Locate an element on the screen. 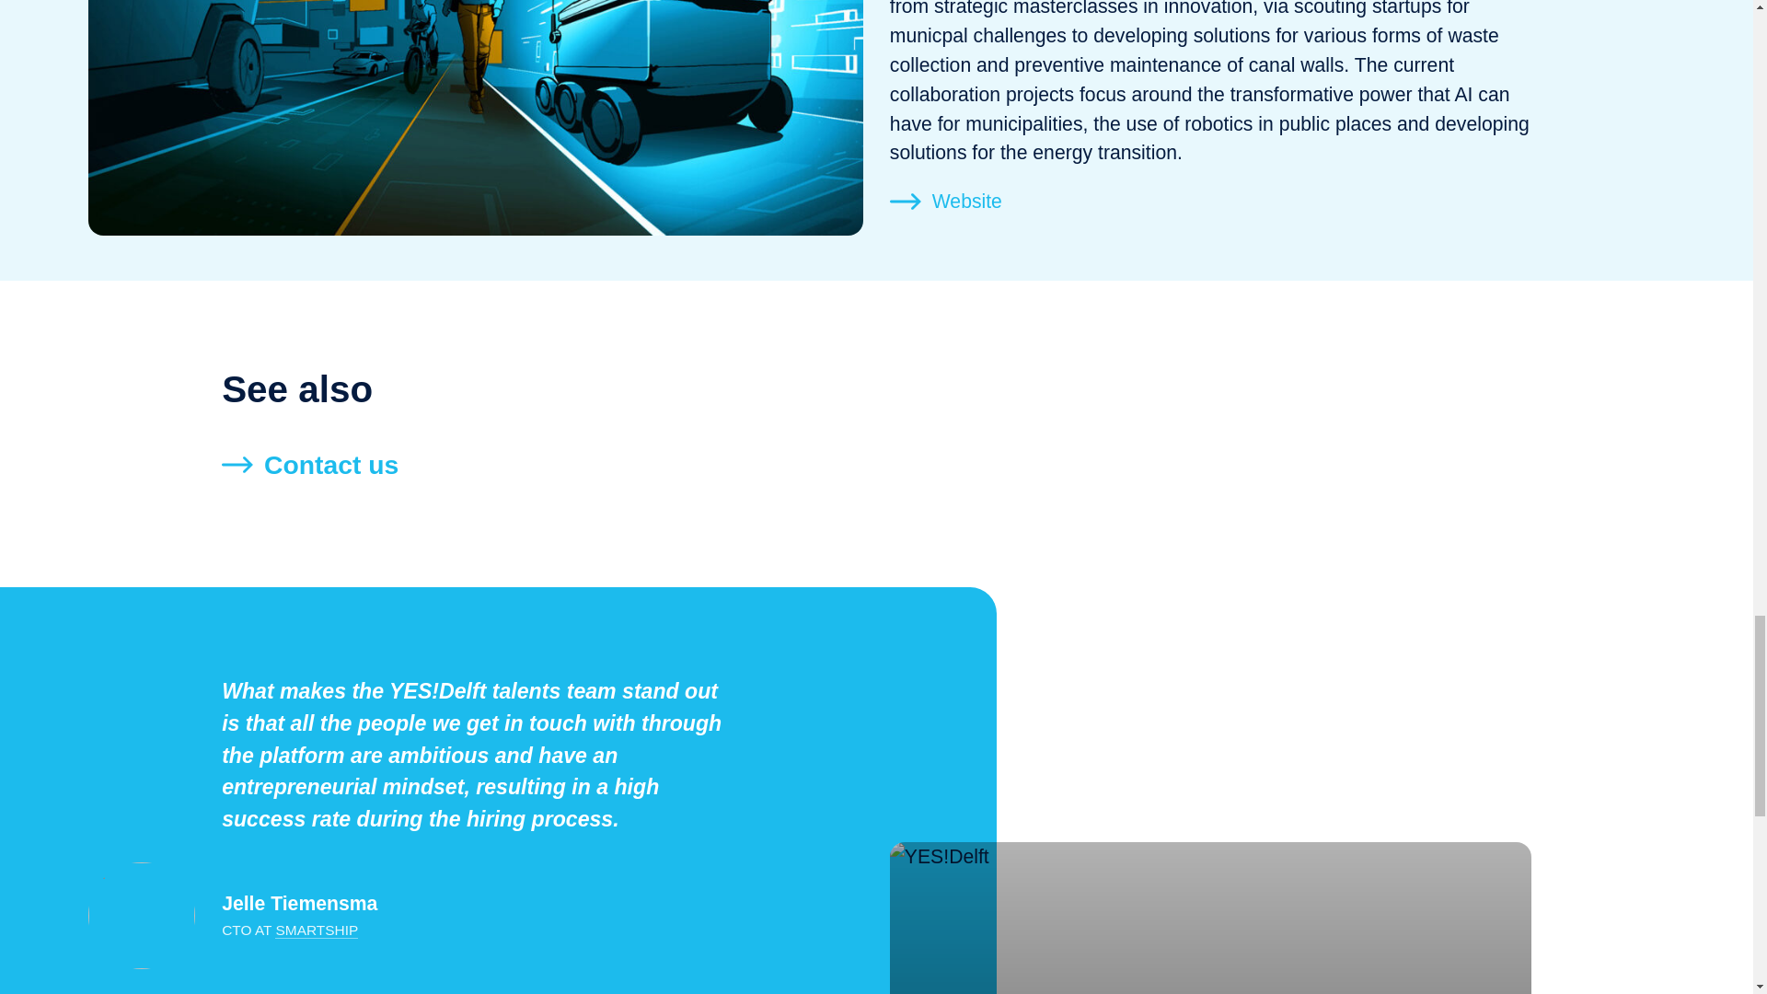 The image size is (1767, 994). Website is located at coordinates (946, 202).